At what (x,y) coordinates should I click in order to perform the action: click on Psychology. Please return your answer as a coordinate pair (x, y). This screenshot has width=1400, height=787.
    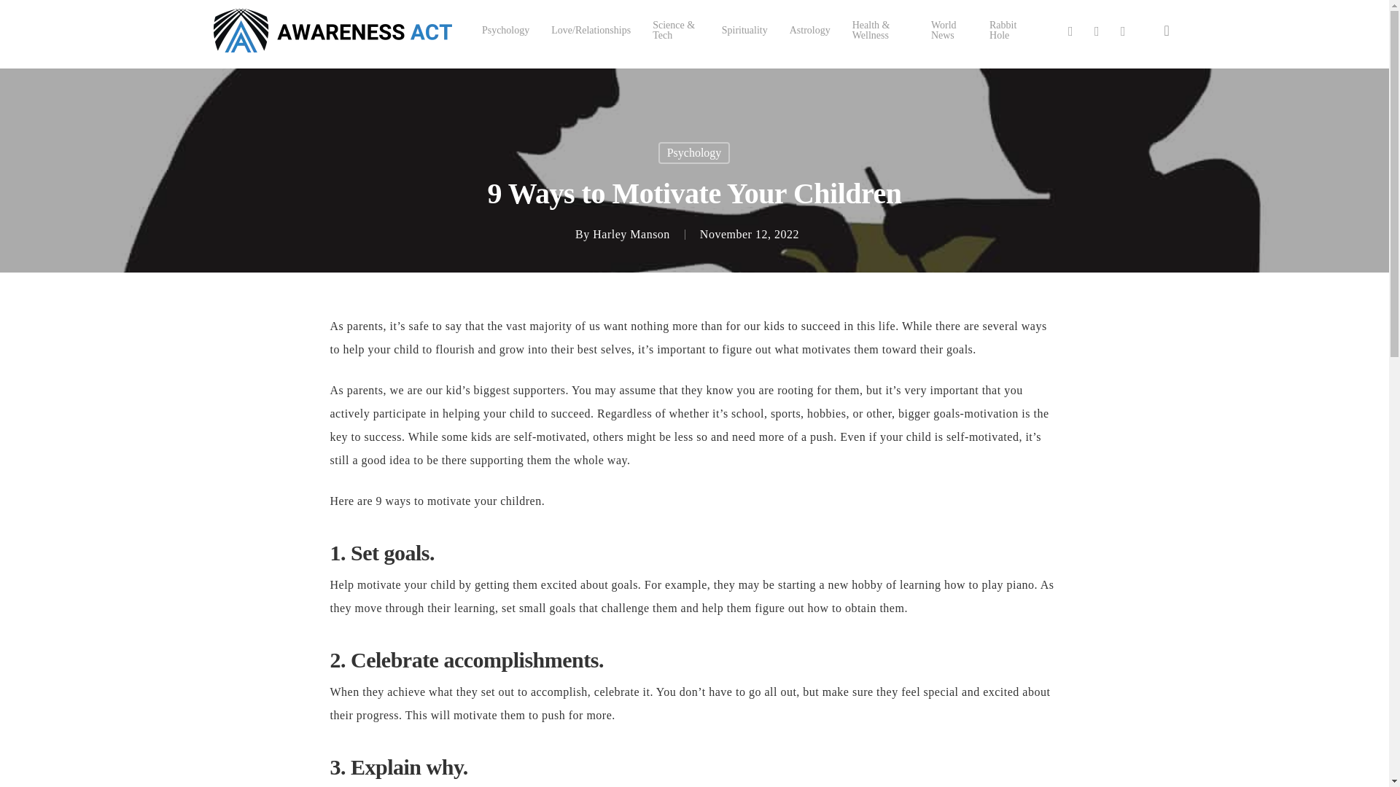
    Looking at the image, I should click on (505, 30).